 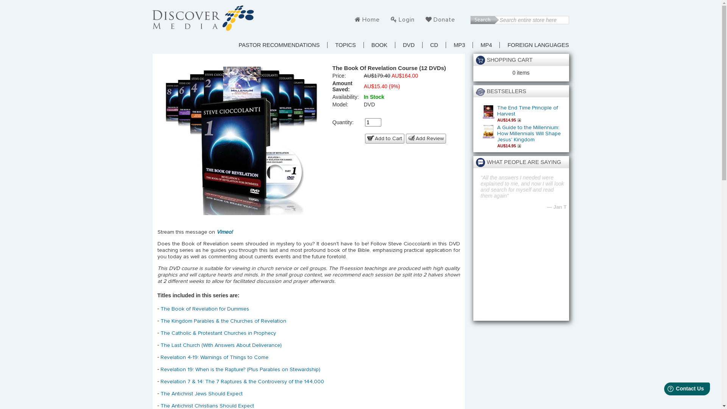 What do you see at coordinates (413, 45) in the screenshot?
I see `DVD` at bounding box center [413, 45].